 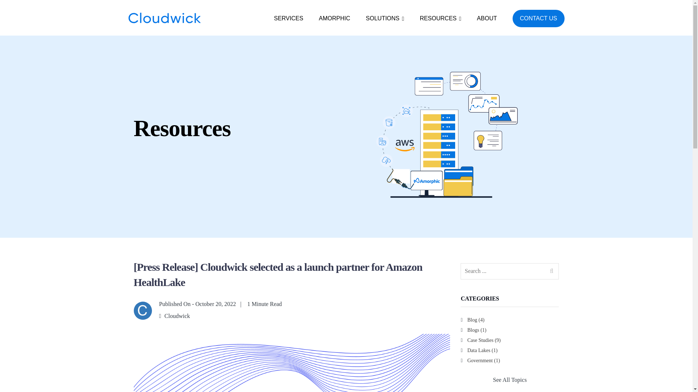 I want to click on Solid Media, so click(x=164, y=18).